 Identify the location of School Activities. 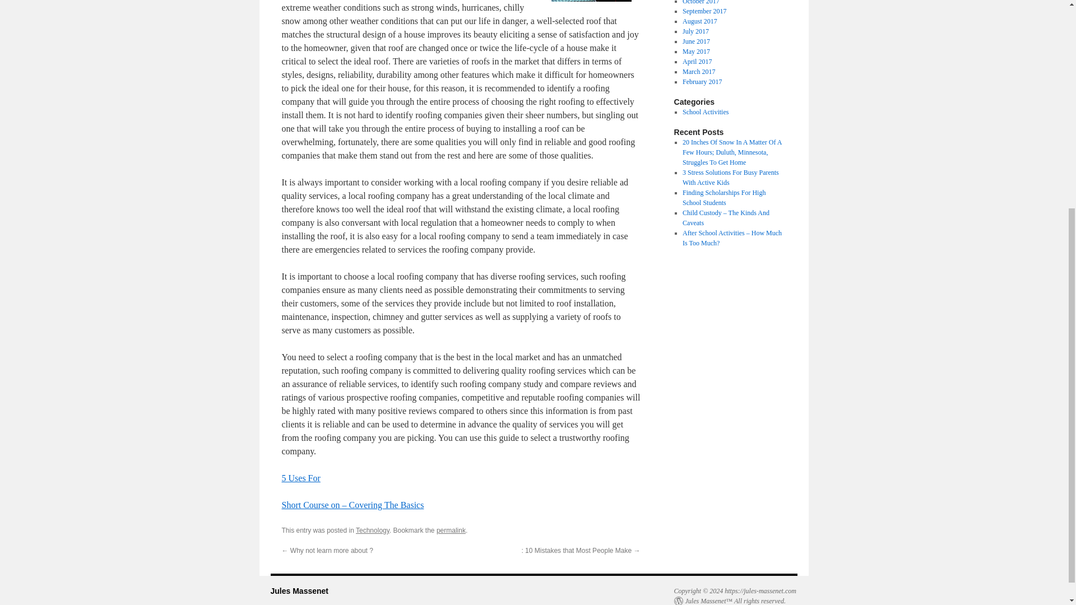
(705, 112).